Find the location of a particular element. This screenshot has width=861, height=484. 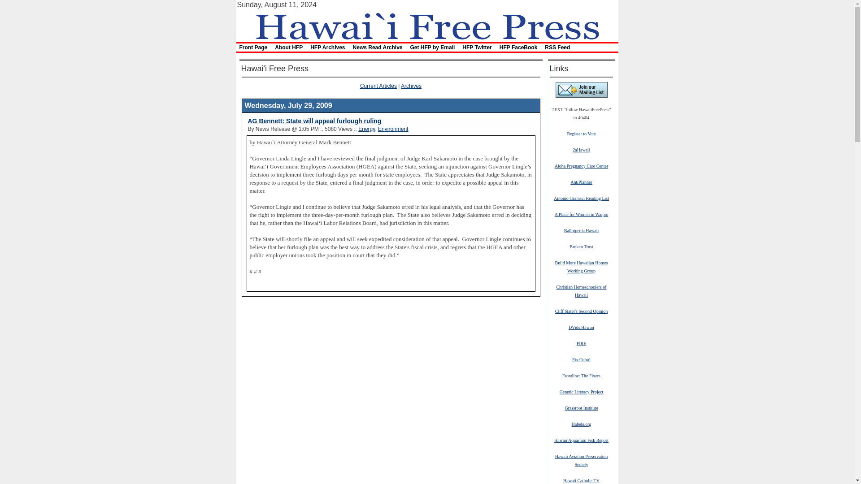

Christian Homeschoolers of Hawaii is located at coordinates (581, 290).